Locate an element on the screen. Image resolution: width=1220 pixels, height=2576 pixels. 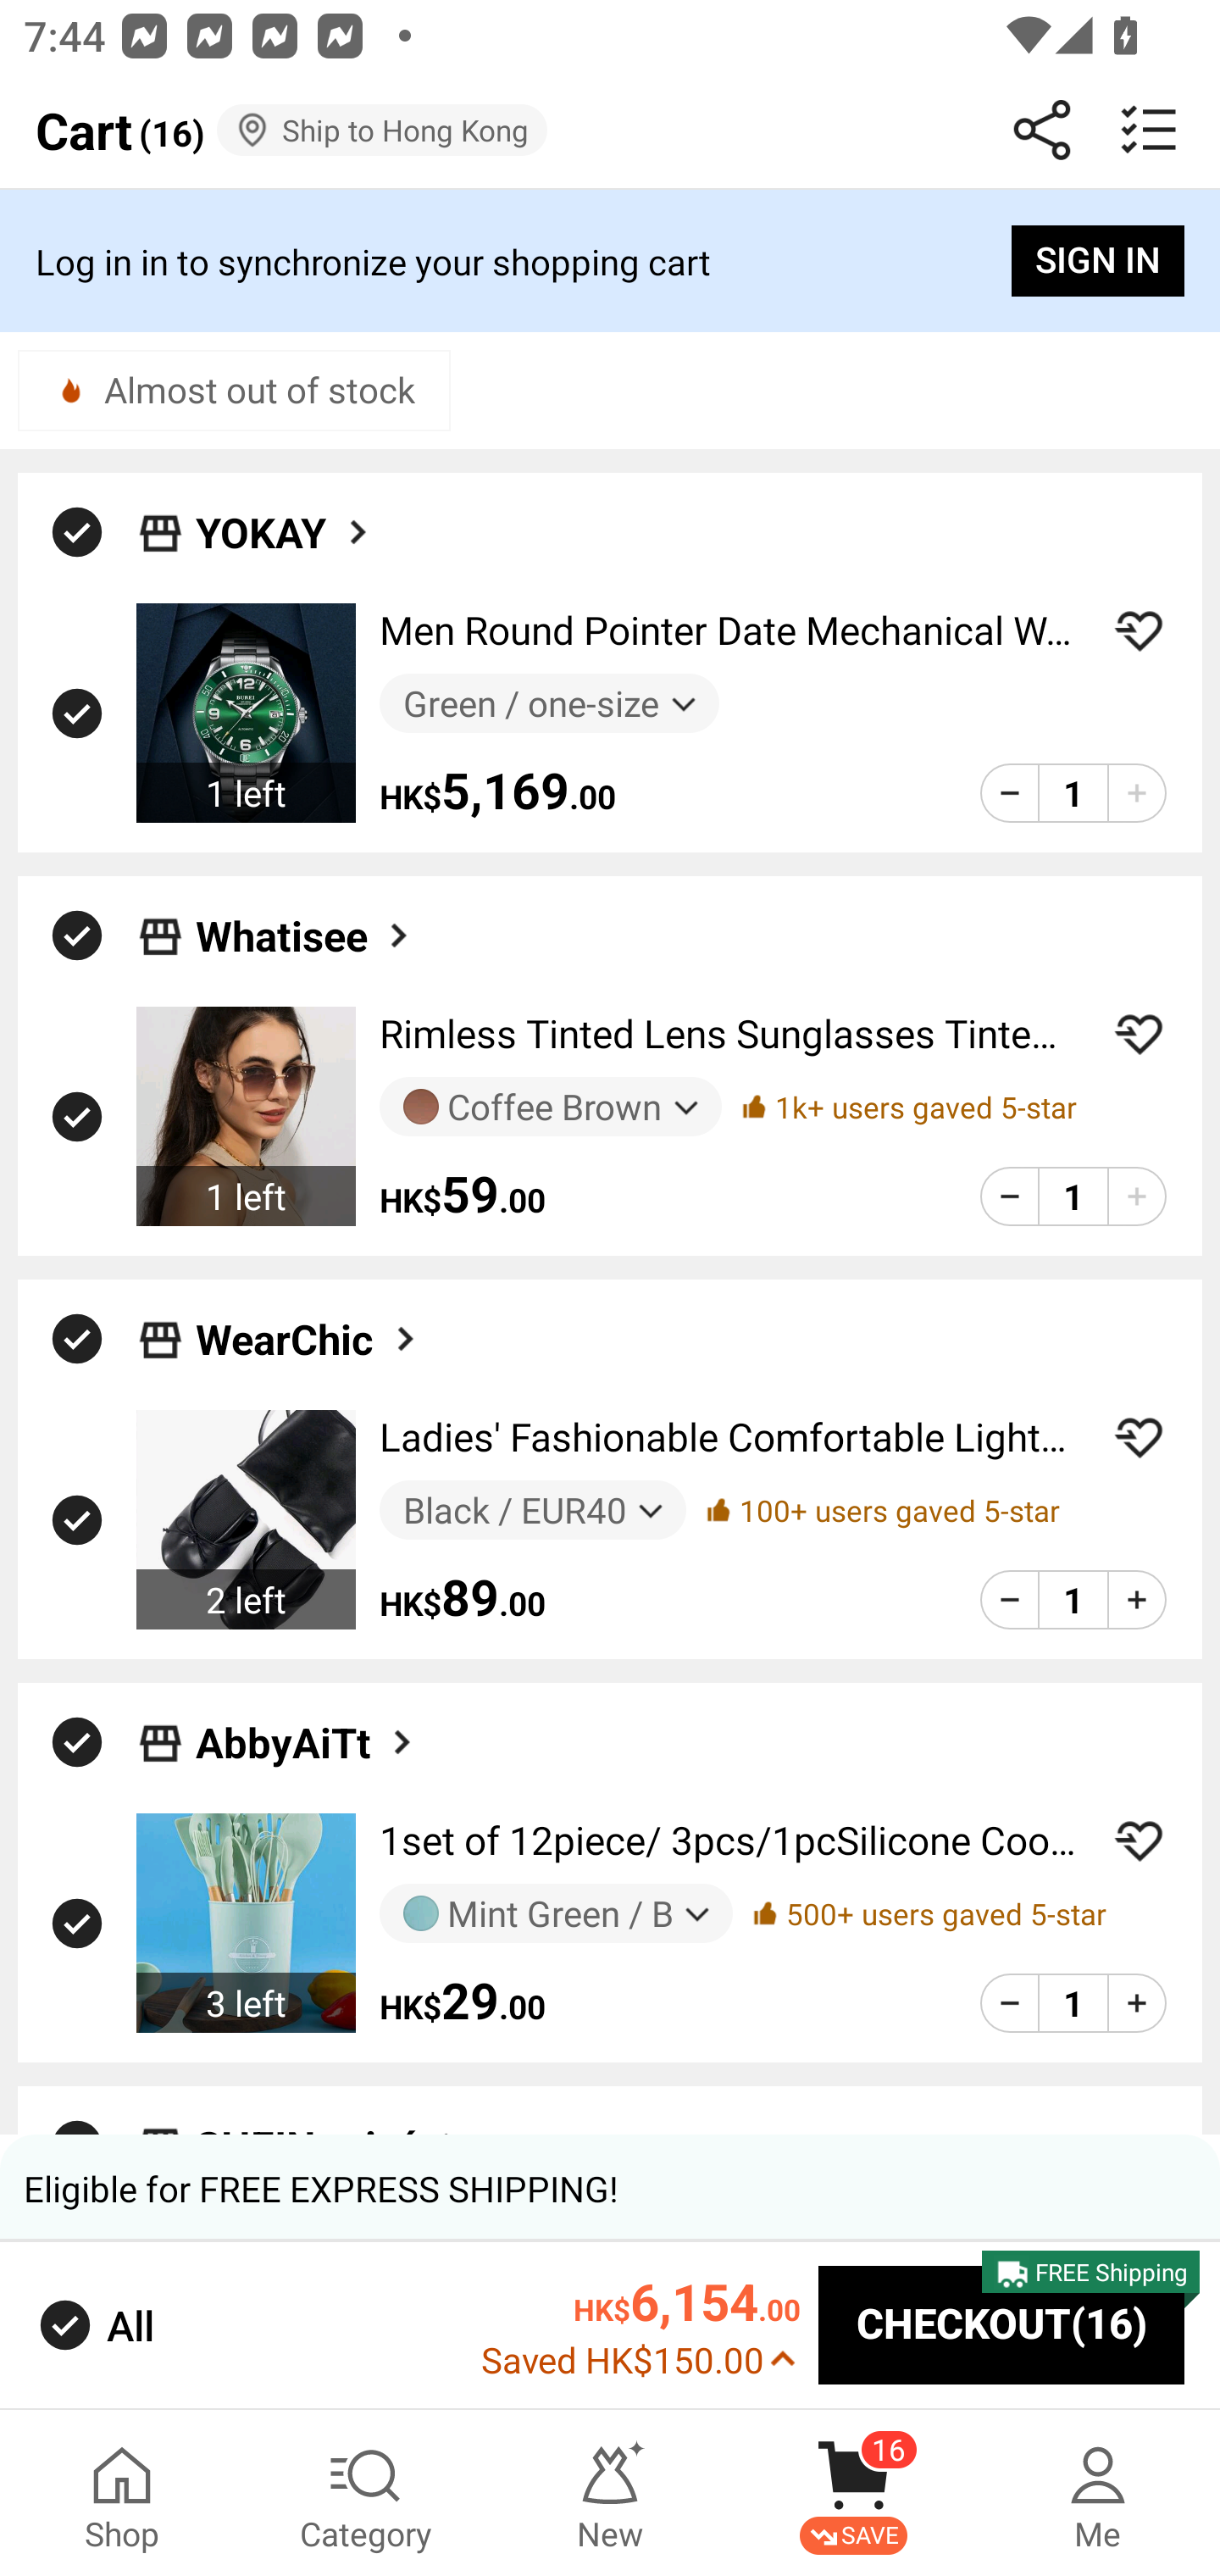
ADD TO WISHLIST is located at coordinates (1139, 1034).